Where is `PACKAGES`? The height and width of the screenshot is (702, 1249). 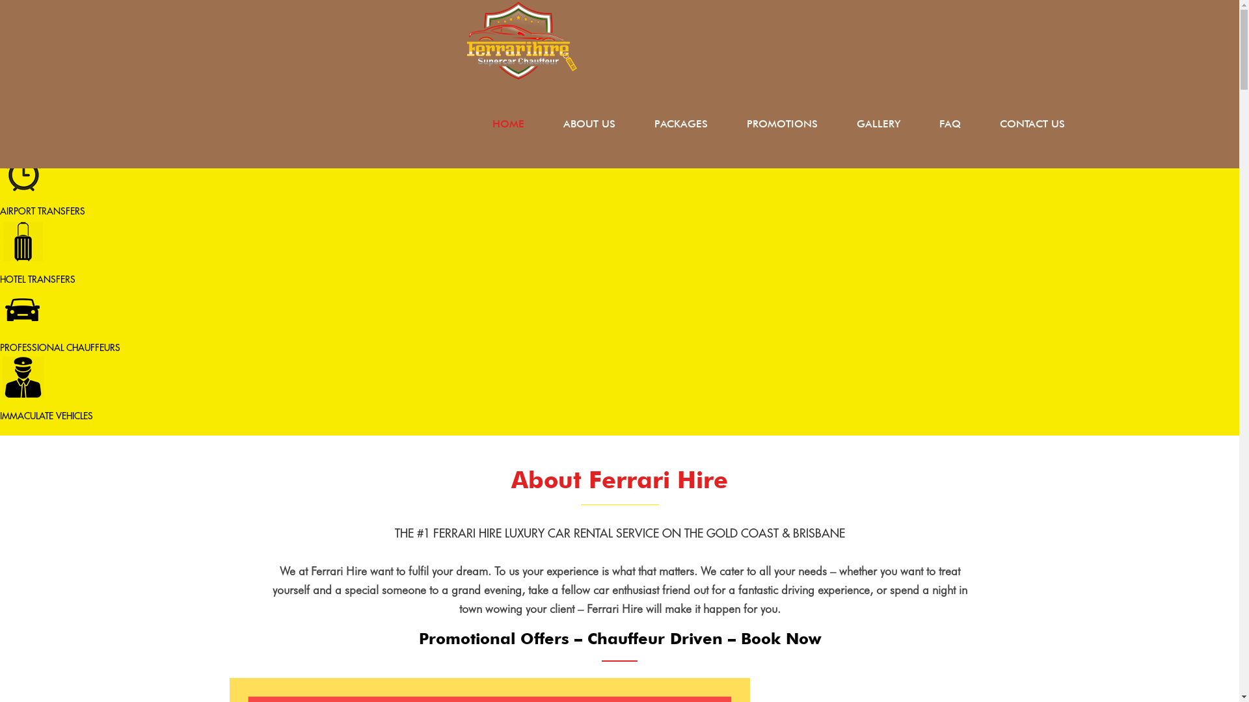 PACKAGES is located at coordinates (681, 124).